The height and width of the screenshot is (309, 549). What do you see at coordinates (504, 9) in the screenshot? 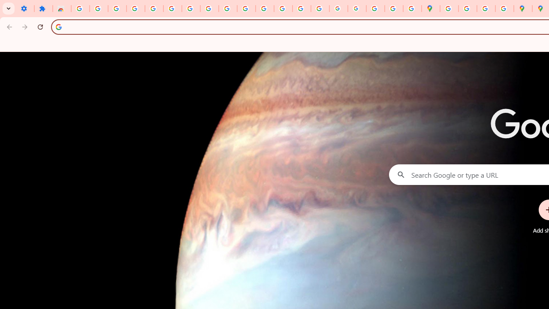
I see `Safety in Our Products - Google Safety Center` at bounding box center [504, 9].